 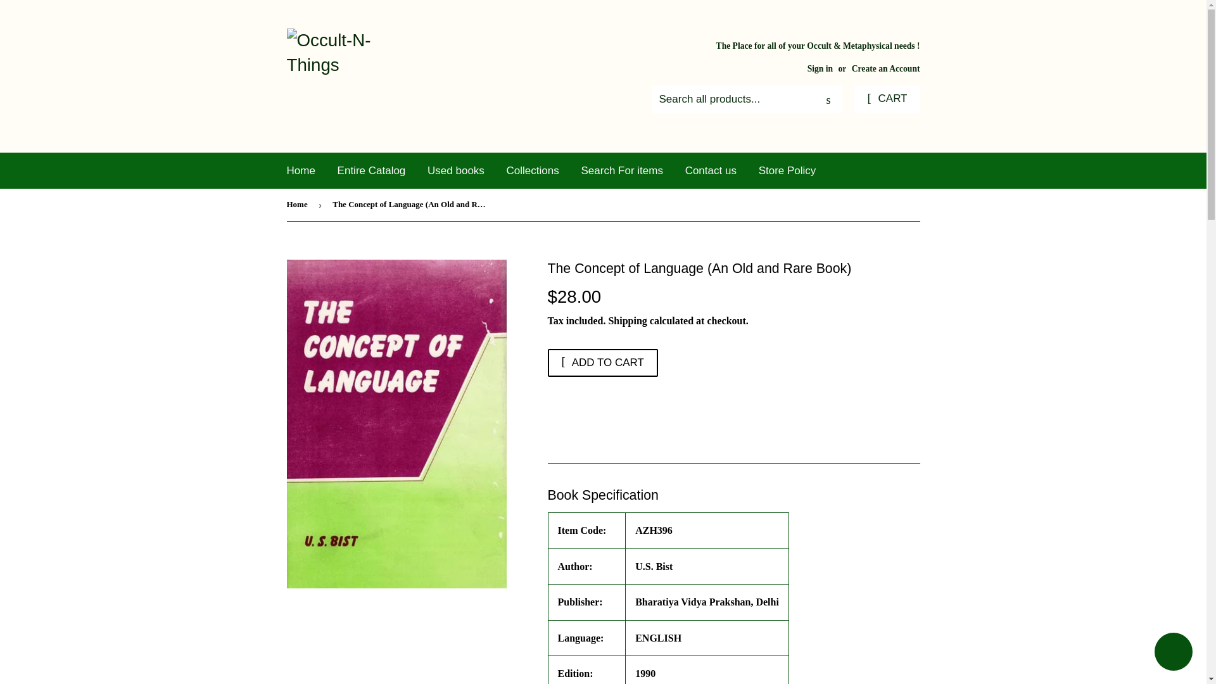 I want to click on Collections, so click(x=533, y=170).